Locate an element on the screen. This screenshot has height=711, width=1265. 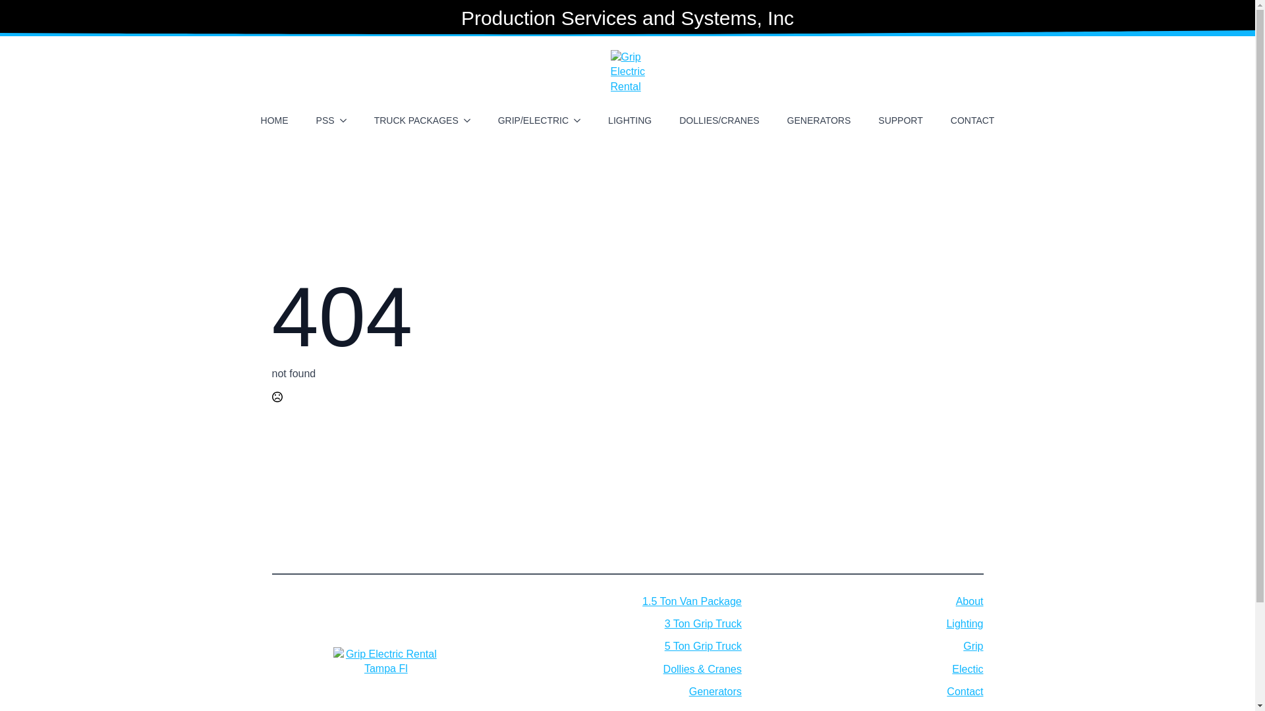
LIGHTING is located at coordinates (629, 120).